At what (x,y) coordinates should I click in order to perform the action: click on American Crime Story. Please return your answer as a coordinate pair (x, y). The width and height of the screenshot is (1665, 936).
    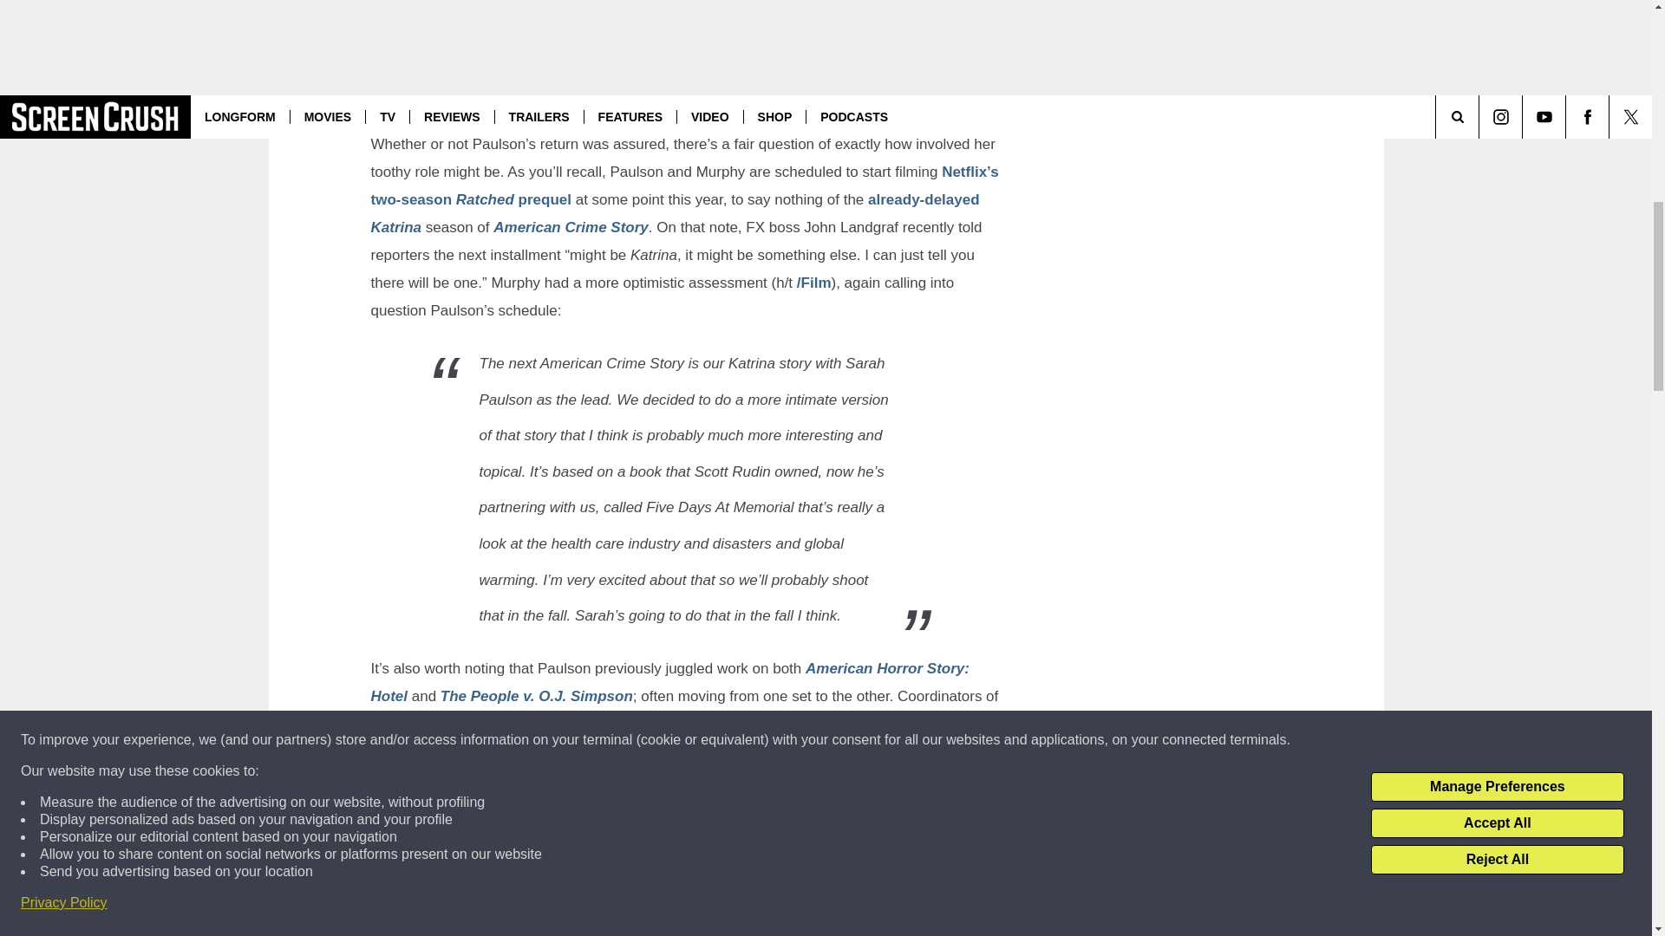
    Looking at the image, I should click on (571, 227).